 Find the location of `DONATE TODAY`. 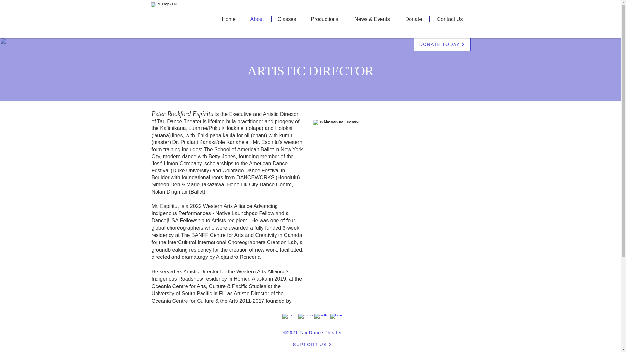

DONATE TODAY is located at coordinates (442, 44).